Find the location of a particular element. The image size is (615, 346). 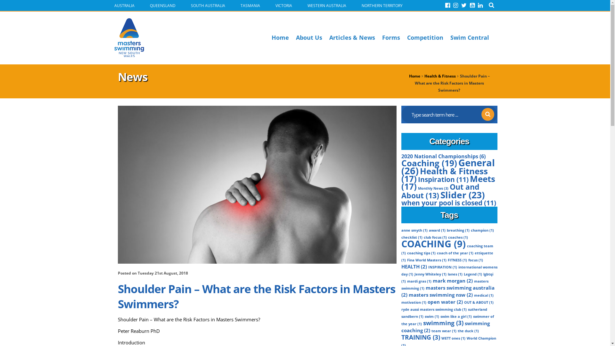

Health & Fitness is located at coordinates (440, 76).